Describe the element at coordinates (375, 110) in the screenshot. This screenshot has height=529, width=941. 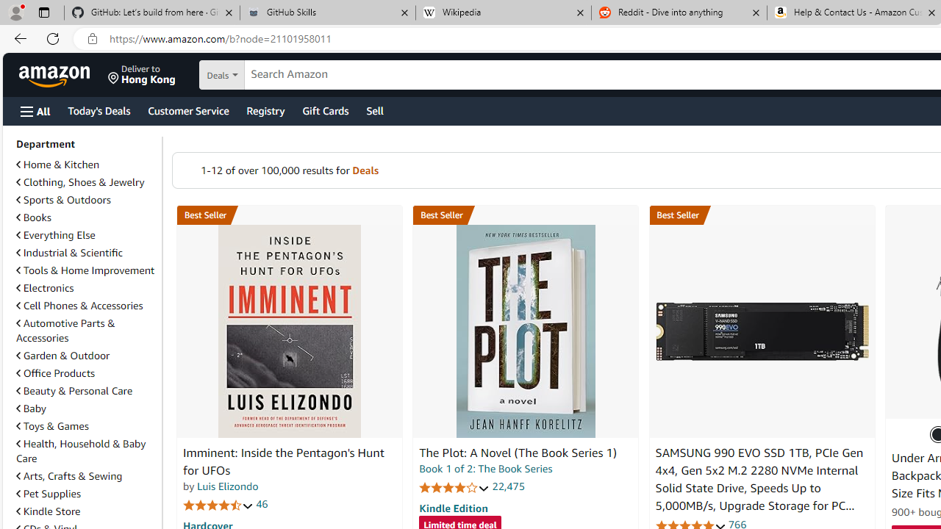
I see `Sell` at that location.